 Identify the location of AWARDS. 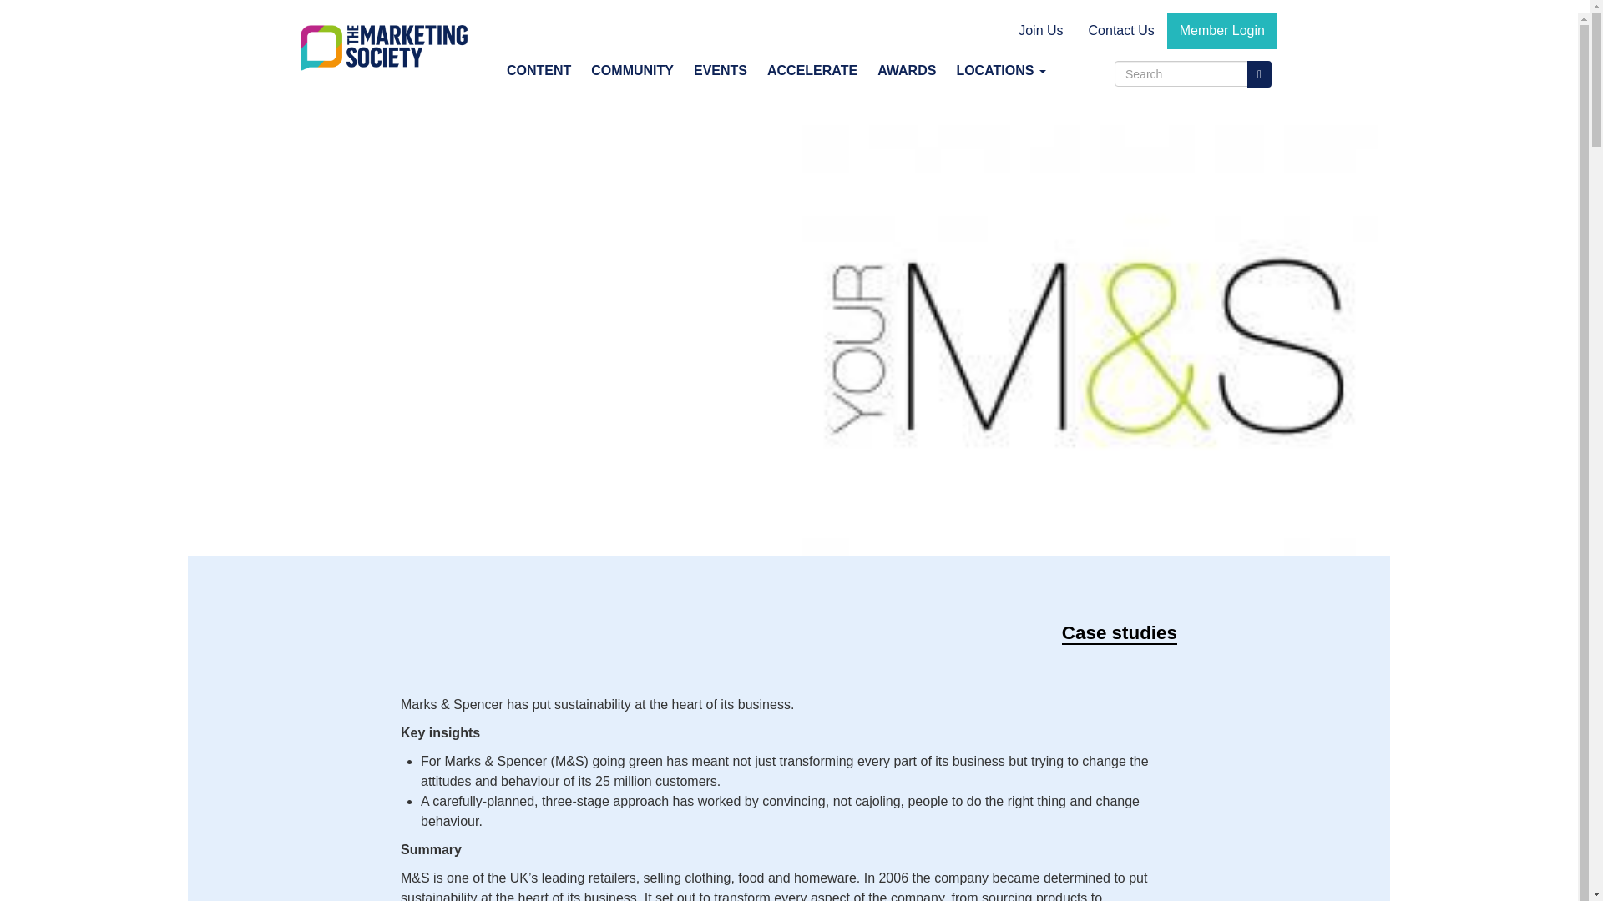
(906, 70).